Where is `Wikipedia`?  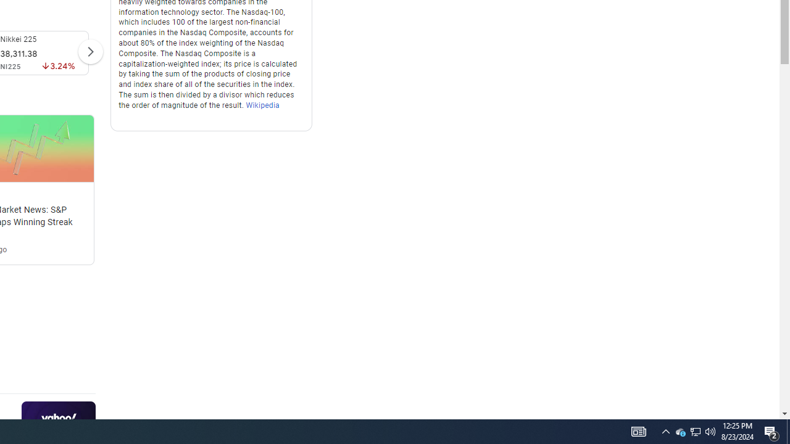
Wikipedia is located at coordinates (263, 105).